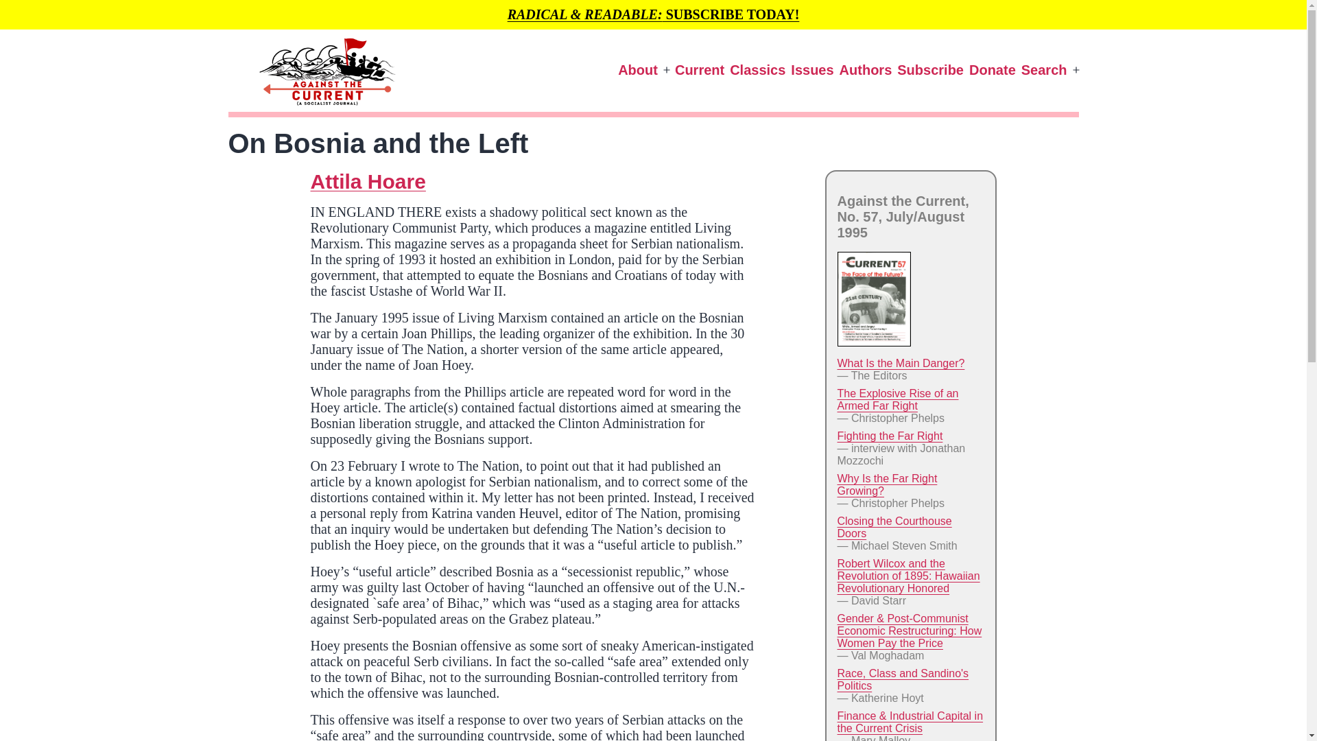  Describe the element at coordinates (757, 70) in the screenshot. I see `Classics` at that location.